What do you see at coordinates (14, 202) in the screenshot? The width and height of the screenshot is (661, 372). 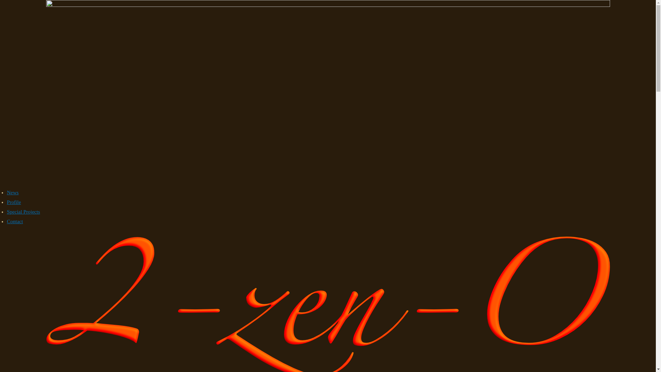 I see `Profile` at bounding box center [14, 202].